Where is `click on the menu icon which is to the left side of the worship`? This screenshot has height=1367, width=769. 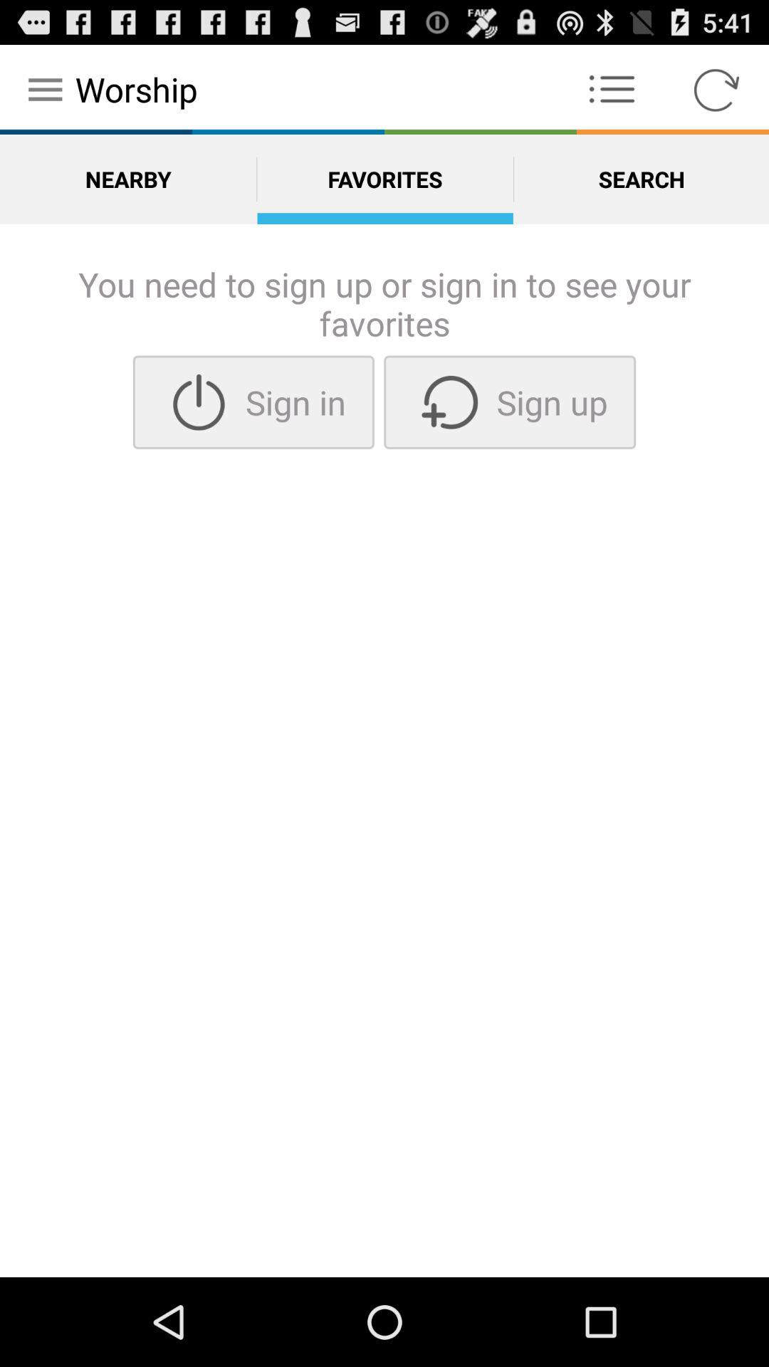 click on the menu icon which is to the left side of the worship is located at coordinates (45, 90).